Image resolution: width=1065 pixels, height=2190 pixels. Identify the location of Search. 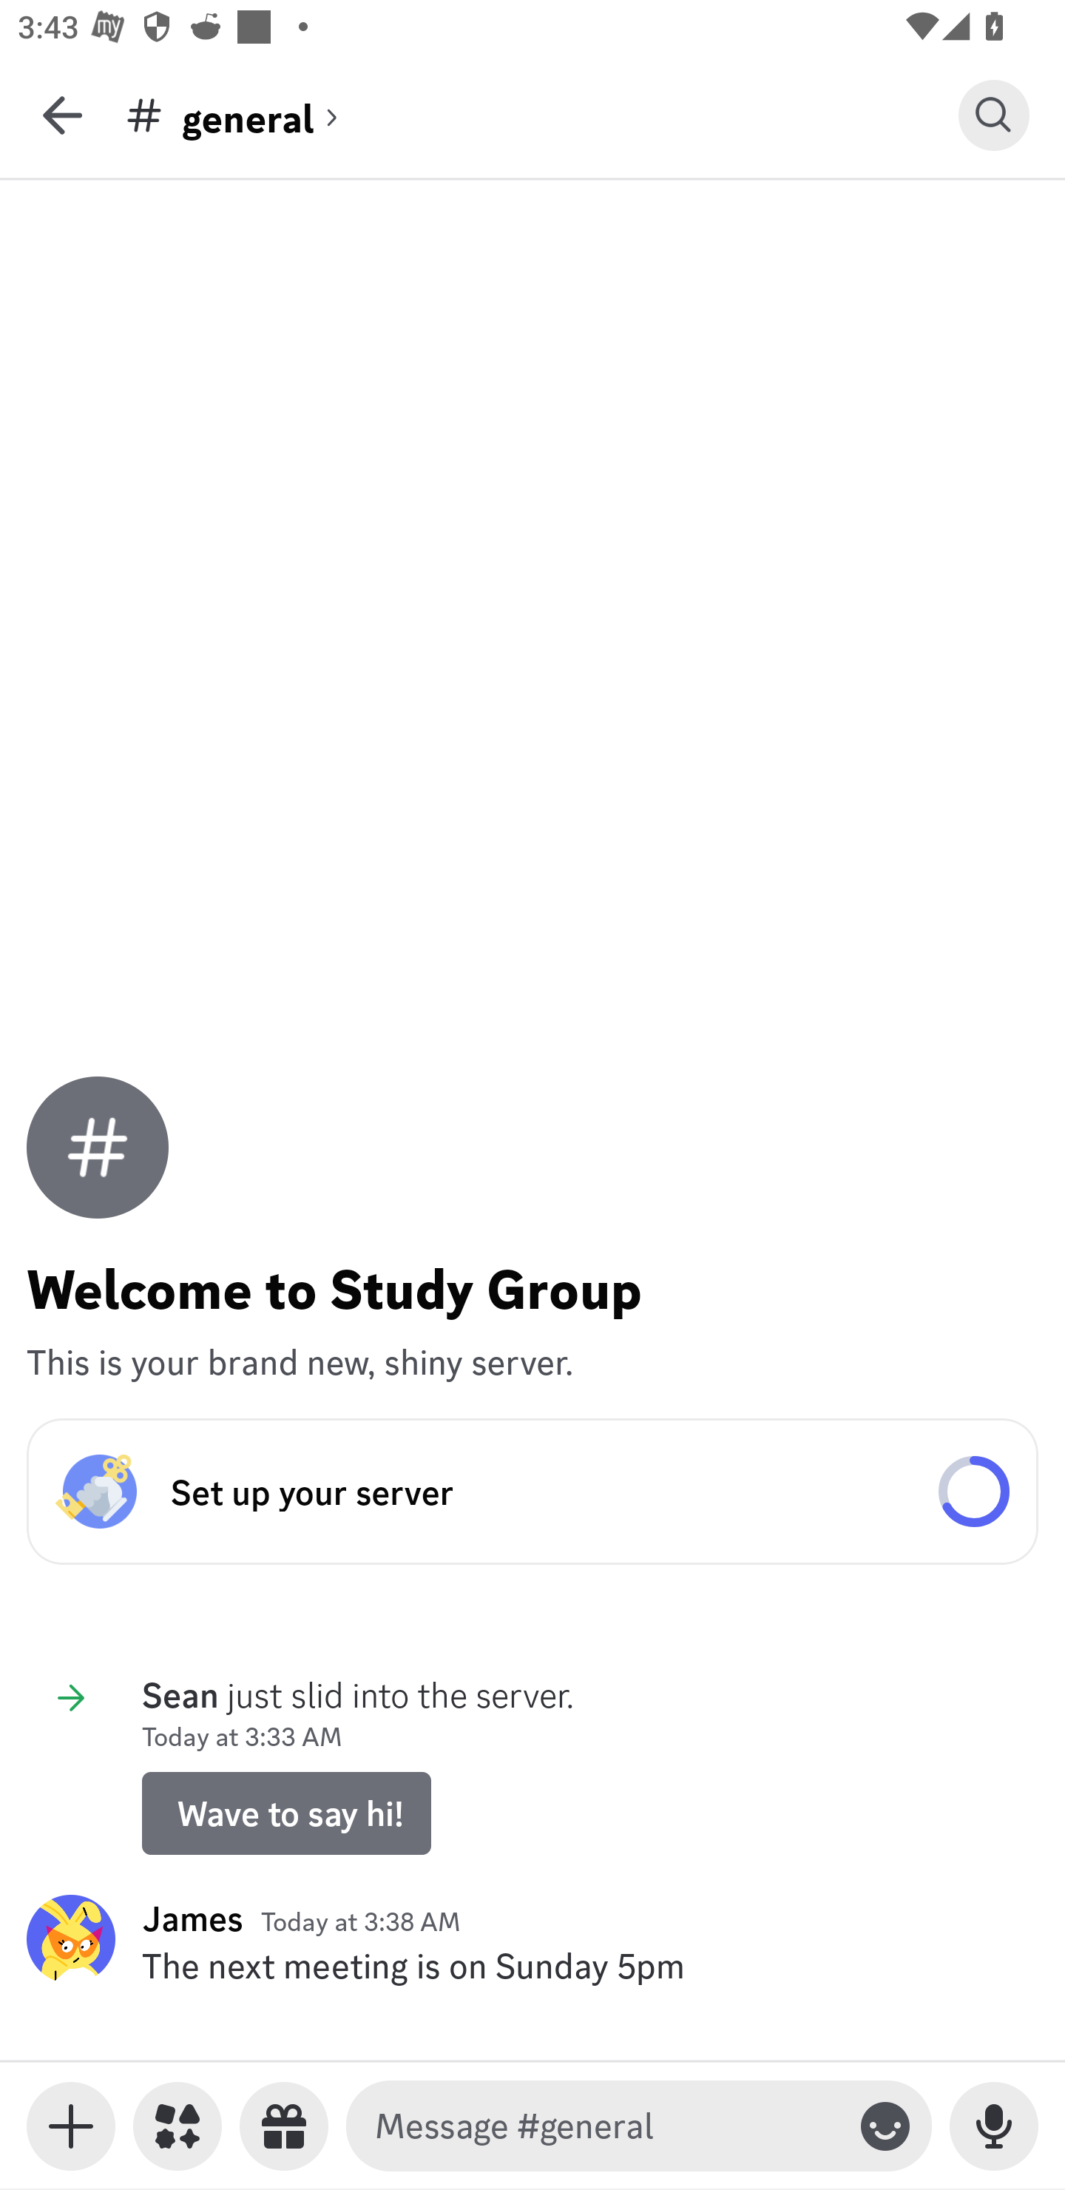
(994, 115).